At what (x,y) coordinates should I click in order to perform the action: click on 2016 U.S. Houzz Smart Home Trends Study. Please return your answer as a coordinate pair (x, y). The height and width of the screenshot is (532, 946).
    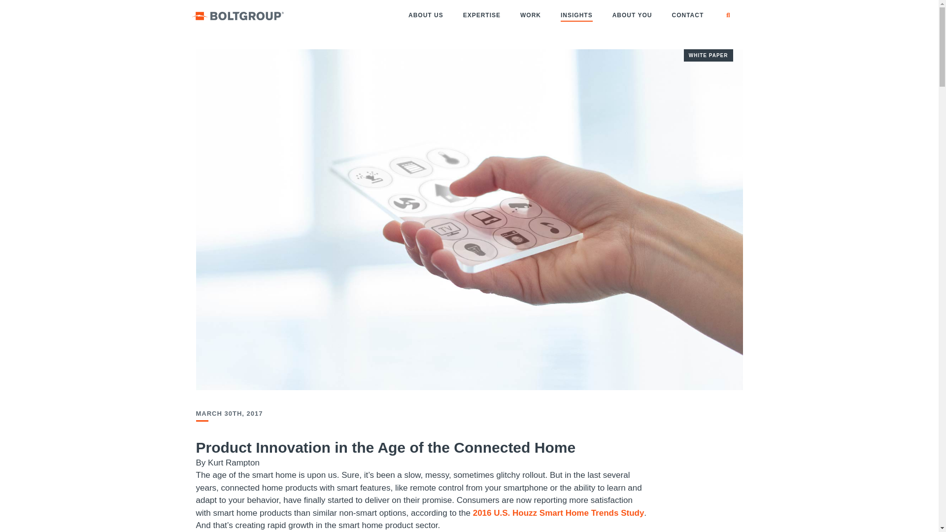
    Looking at the image, I should click on (559, 513).